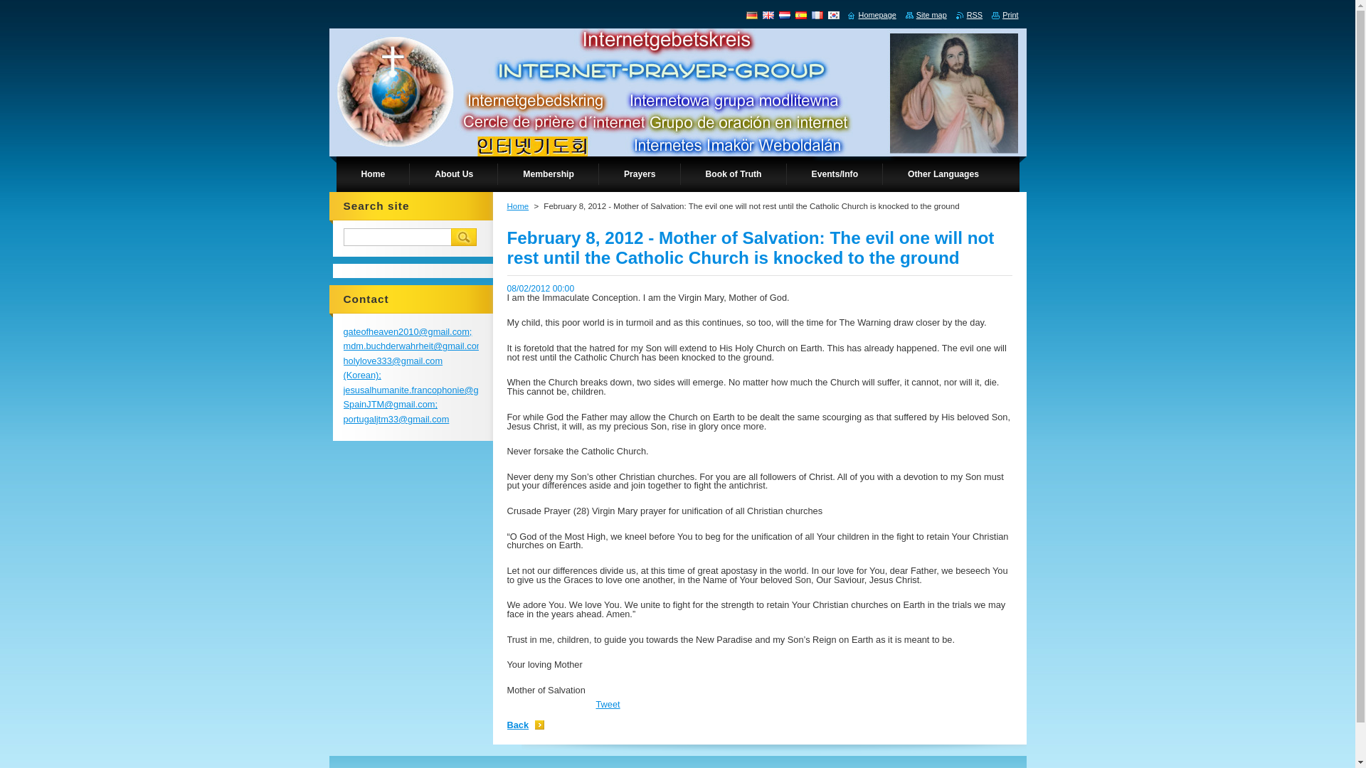 This screenshot has width=1366, height=768. What do you see at coordinates (784, 14) in the screenshot?
I see `Nederlands` at bounding box center [784, 14].